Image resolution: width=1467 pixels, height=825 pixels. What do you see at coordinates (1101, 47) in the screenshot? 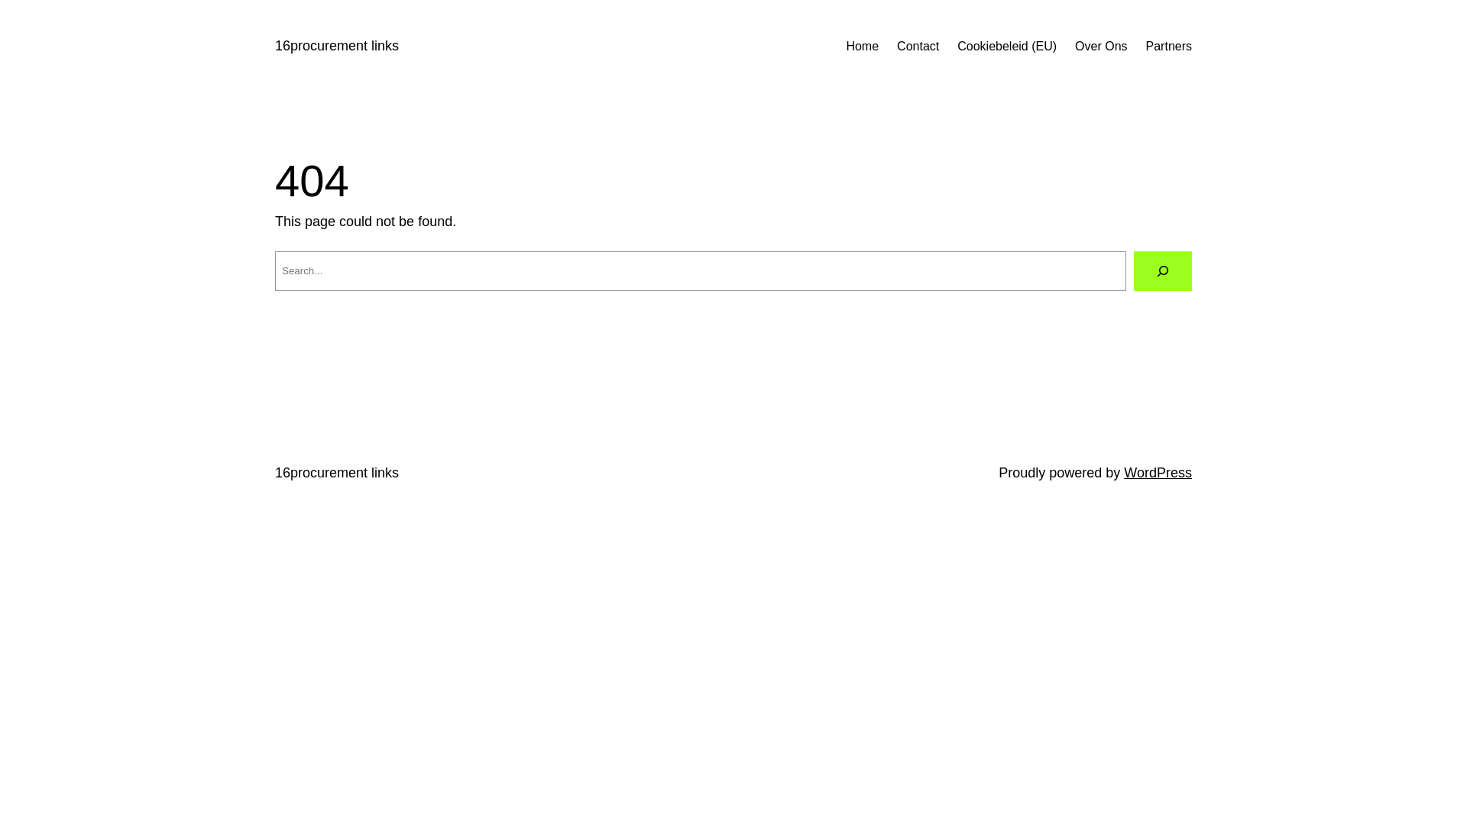
I see `Over Ons` at bounding box center [1101, 47].